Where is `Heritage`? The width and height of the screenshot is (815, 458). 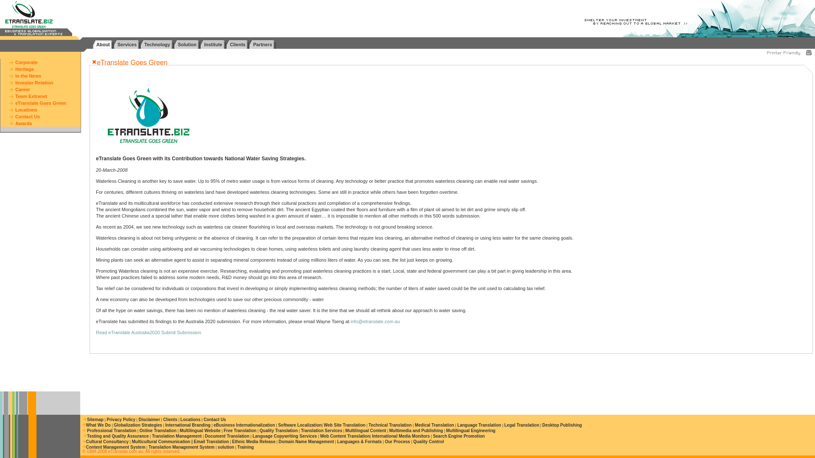 Heritage is located at coordinates (25, 69).